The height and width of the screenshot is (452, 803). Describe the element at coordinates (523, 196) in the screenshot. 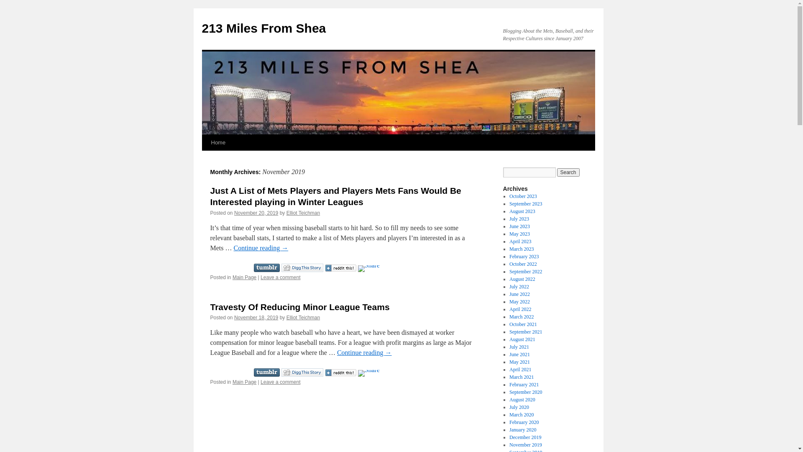

I see `October 2023` at that location.